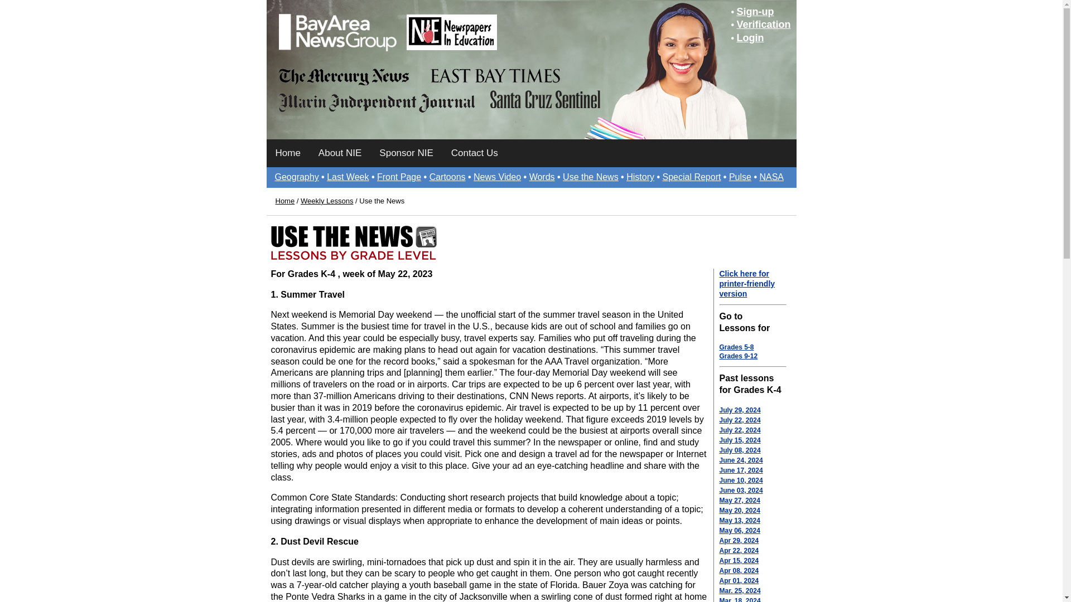  I want to click on Front Page, so click(398, 177).